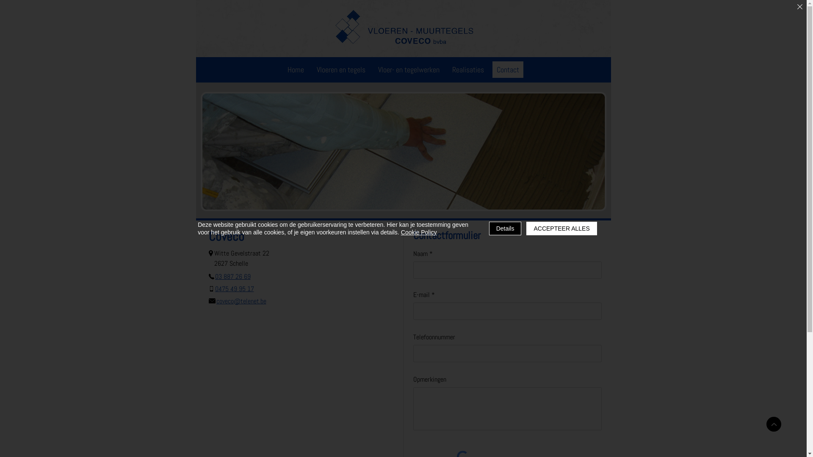 The image size is (813, 457). I want to click on Home, so click(296, 69).